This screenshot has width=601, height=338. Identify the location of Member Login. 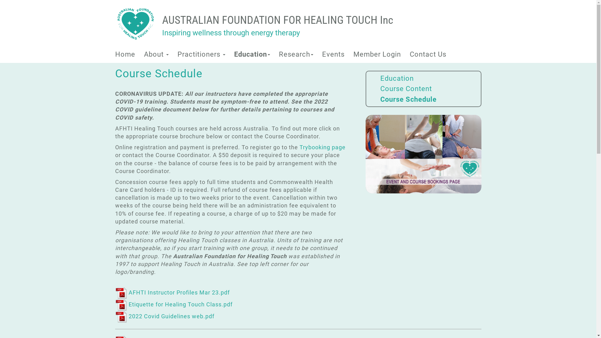
(377, 54).